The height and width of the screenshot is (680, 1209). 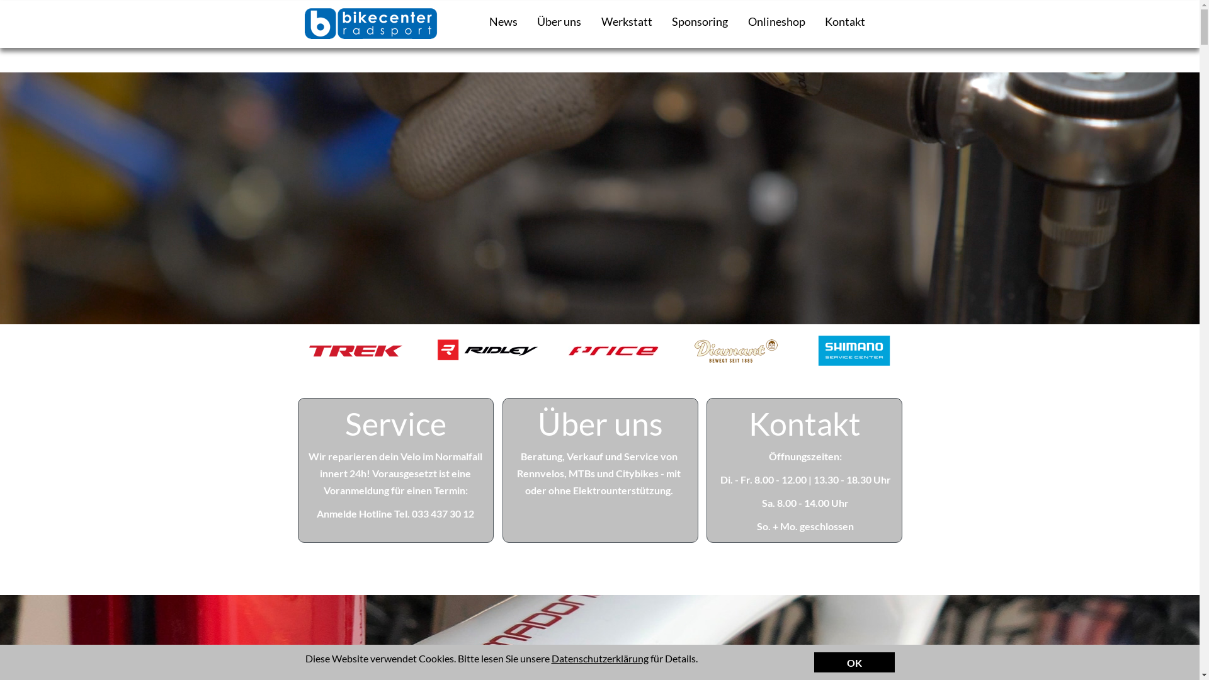 What do you see at coordinates (375, 473) in the screenshot?
I see `V` at bounding box center [375, 473].